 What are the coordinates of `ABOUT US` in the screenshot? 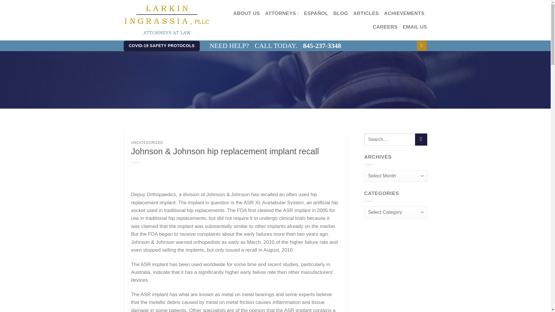 It's located at (246, 13).